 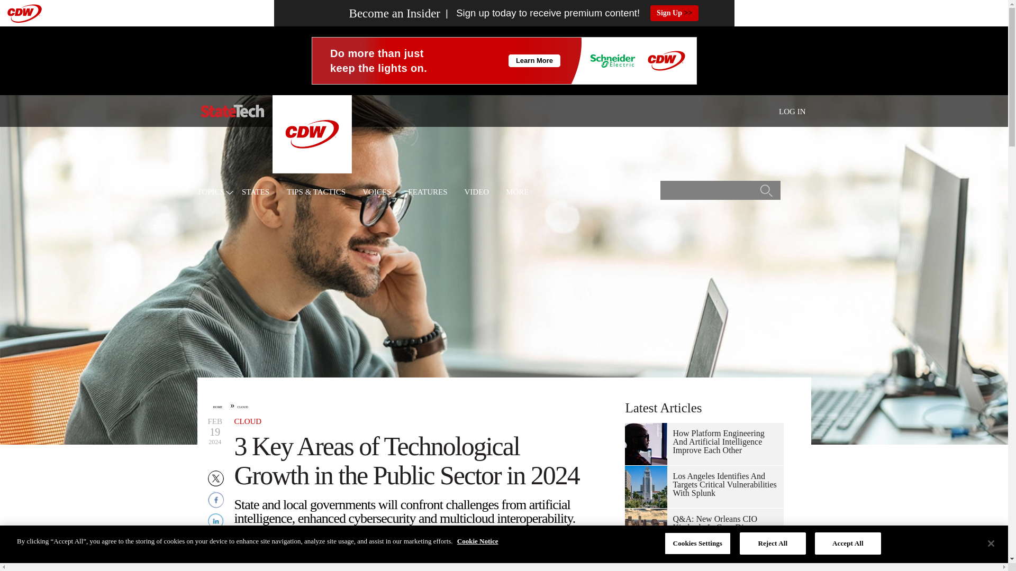 What do you see at coordinates (476, 192) in the screenshot?
I see `VIDEO` at bounding box center [476, 192].